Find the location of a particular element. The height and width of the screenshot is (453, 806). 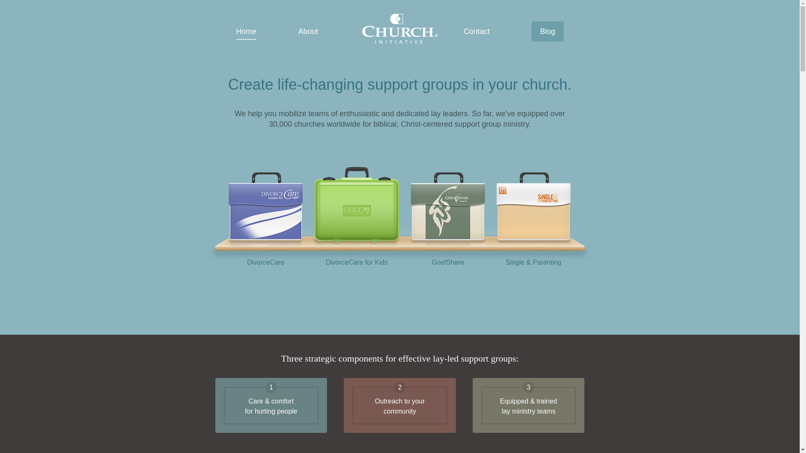

DivorceCare for Kids is located at coordinates (356, 260).